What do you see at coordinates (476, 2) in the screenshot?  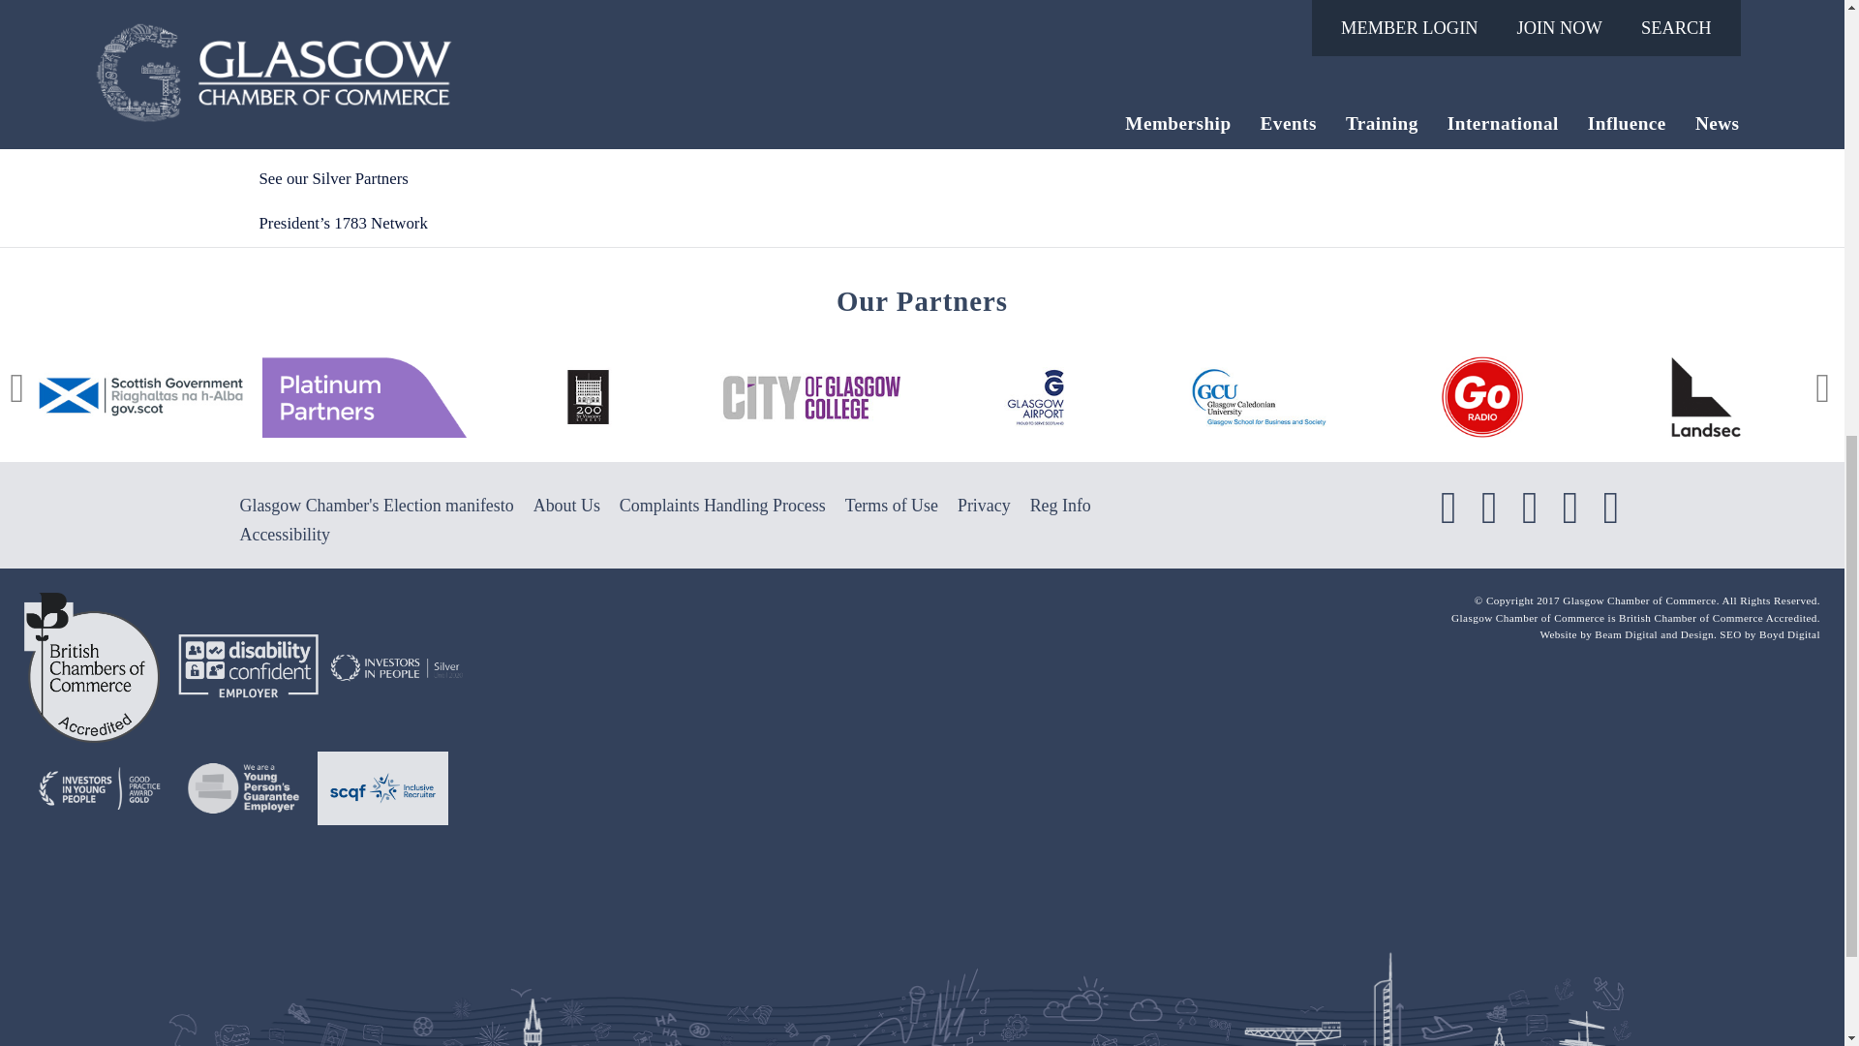 I see `The Prince and Princess of Wales Hospice` at bounding box center [476, 2].